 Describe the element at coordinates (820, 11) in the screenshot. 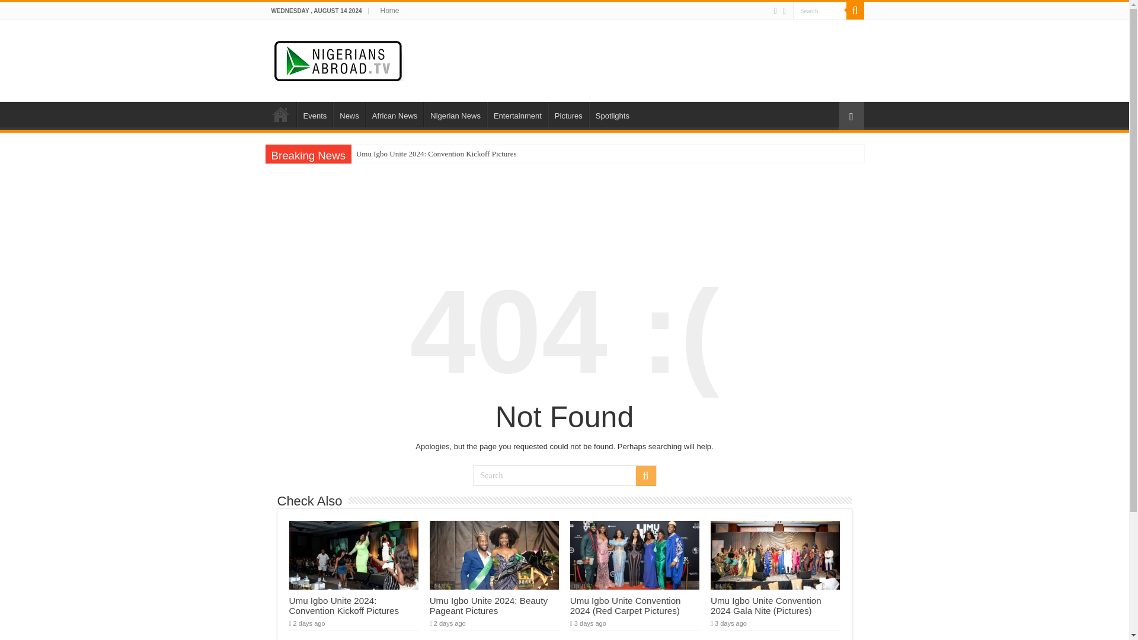

I see `Search` at that location.